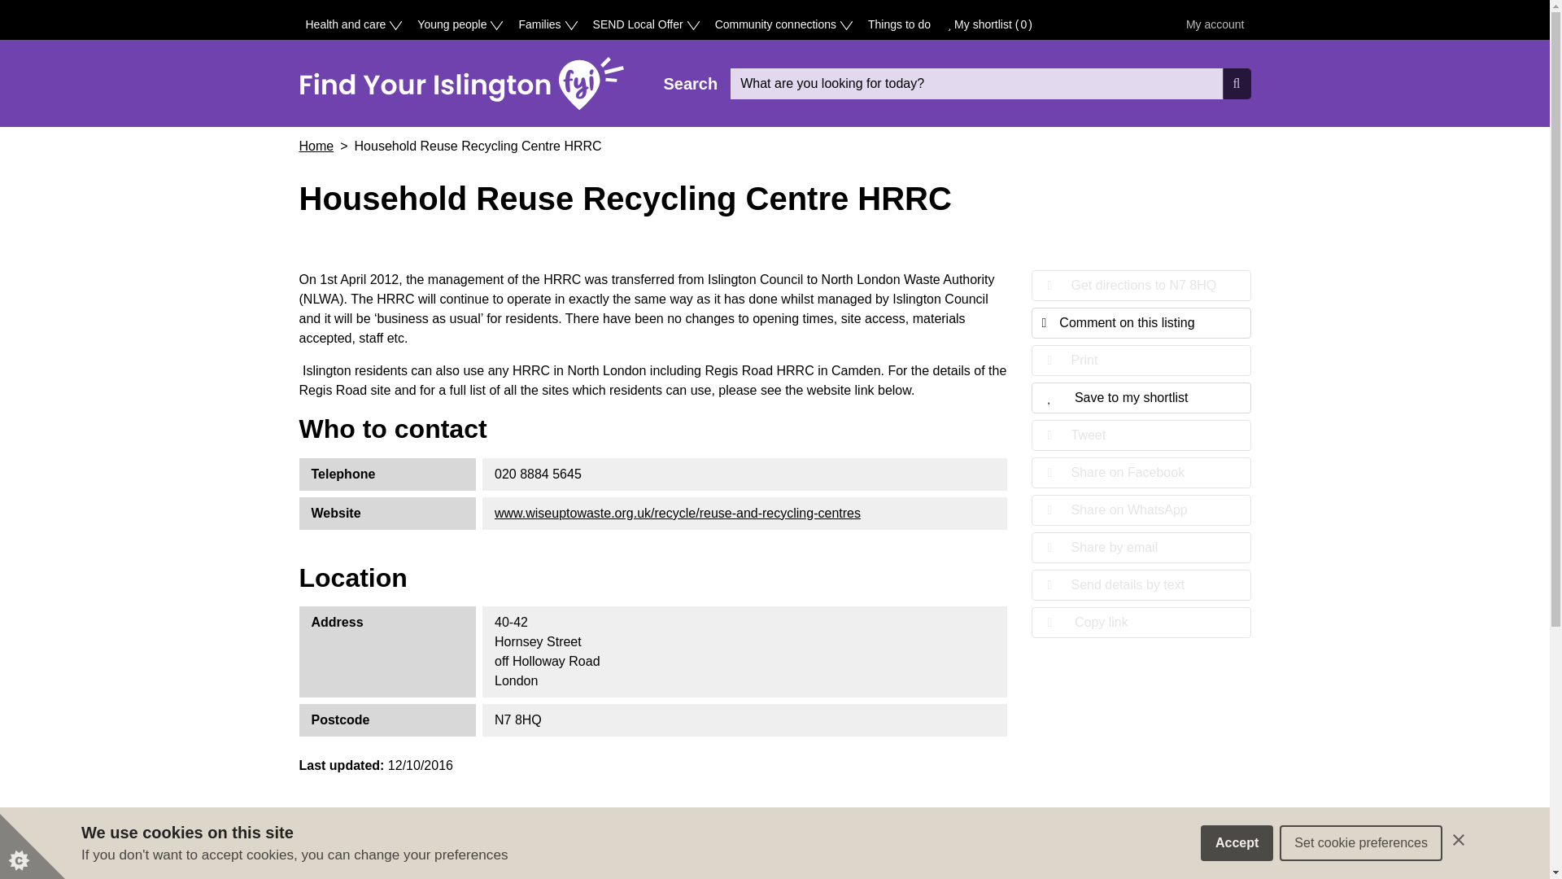 This screenshot has height=879, width=1562. I want to click on Young people, so click(459, 23).